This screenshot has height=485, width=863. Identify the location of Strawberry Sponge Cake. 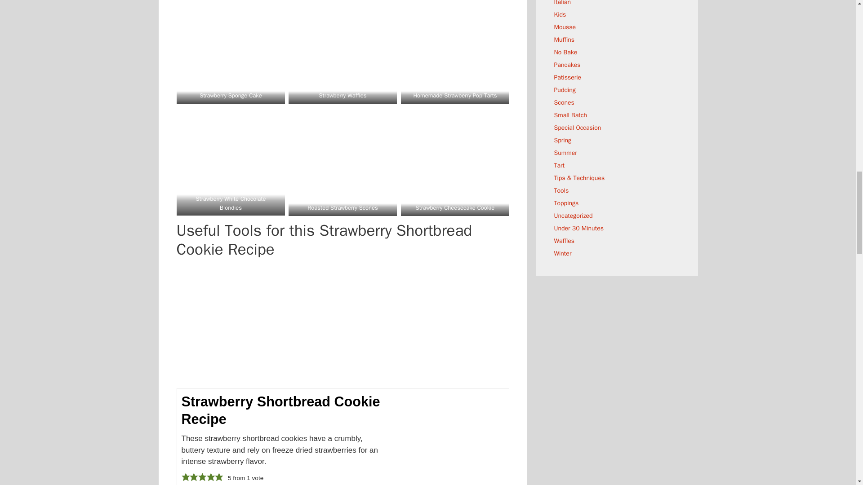
(231, 95).